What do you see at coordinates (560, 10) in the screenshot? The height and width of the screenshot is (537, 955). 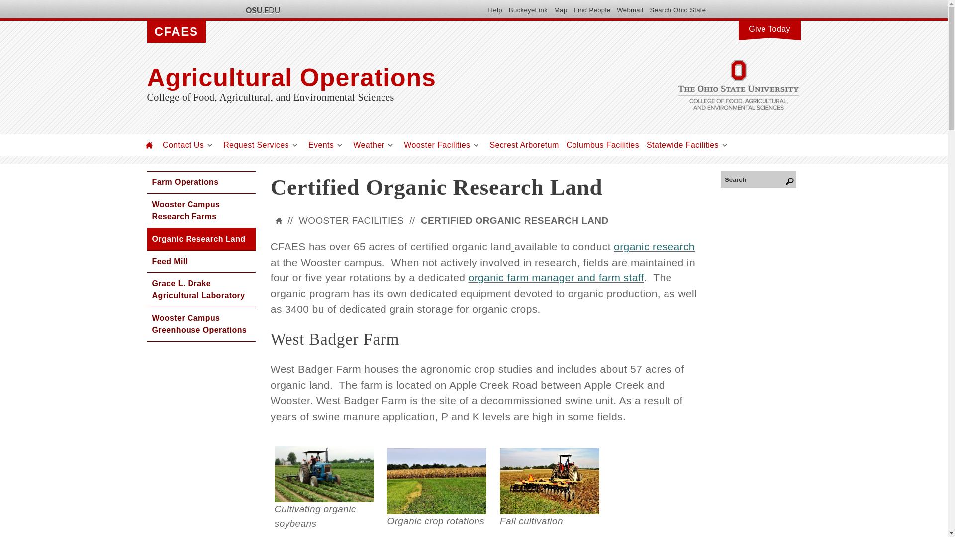 I see `Map` at bounding box center [560, 10].